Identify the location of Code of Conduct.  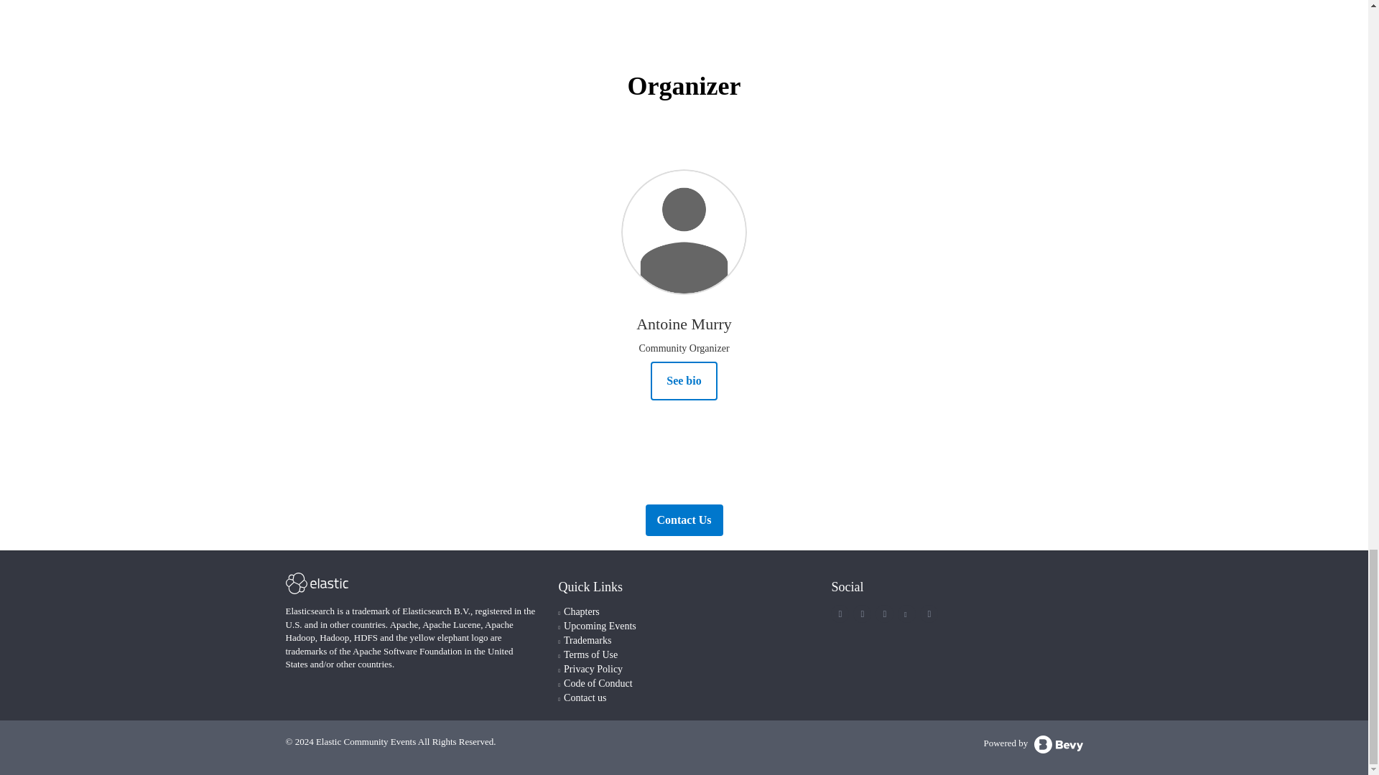
(598, 683).